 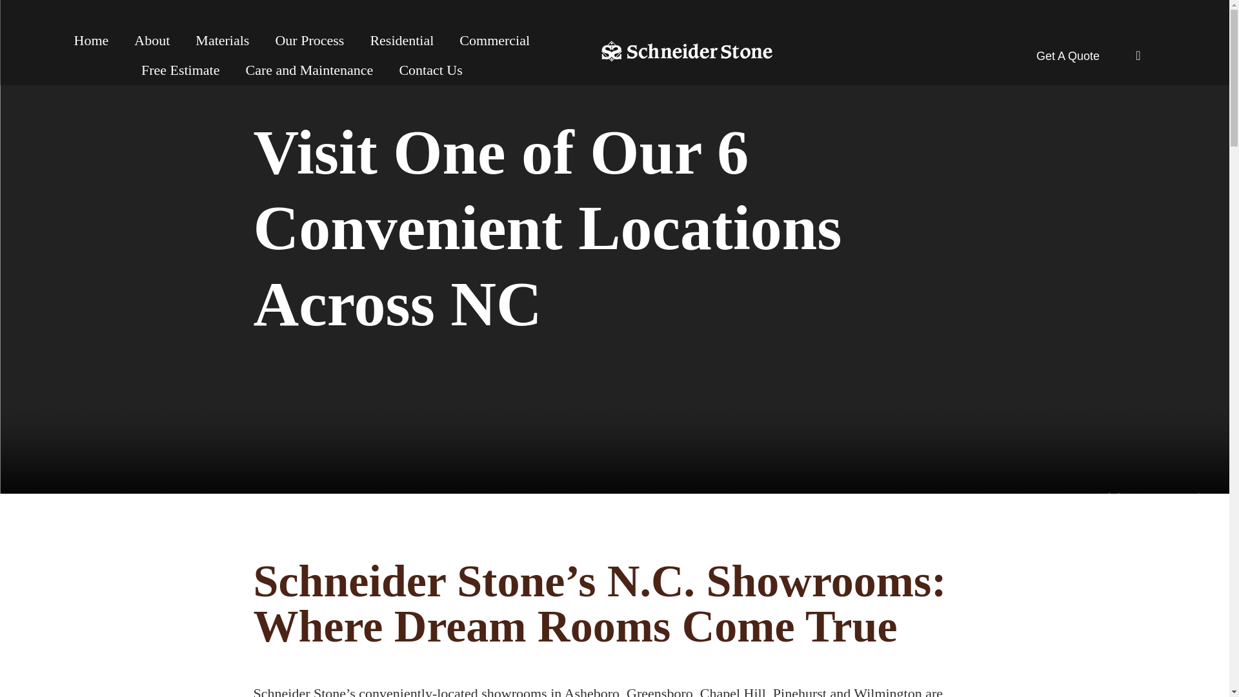 I want to click on Home, so click(x=91, y=40).